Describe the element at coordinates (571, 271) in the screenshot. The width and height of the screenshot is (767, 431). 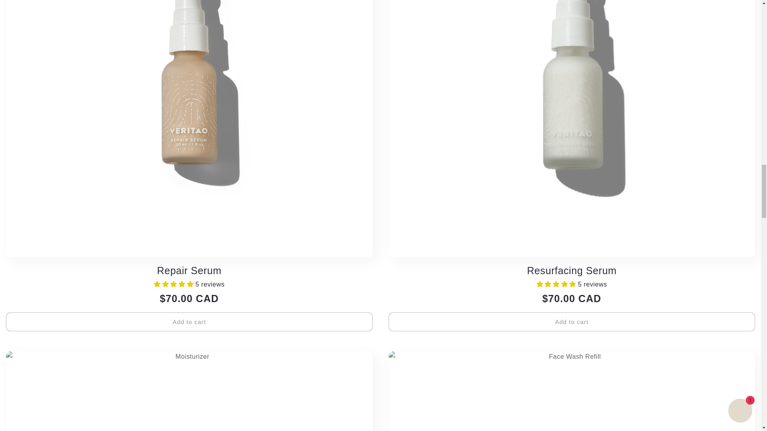
I see `Resurfacing Serum` at that location.